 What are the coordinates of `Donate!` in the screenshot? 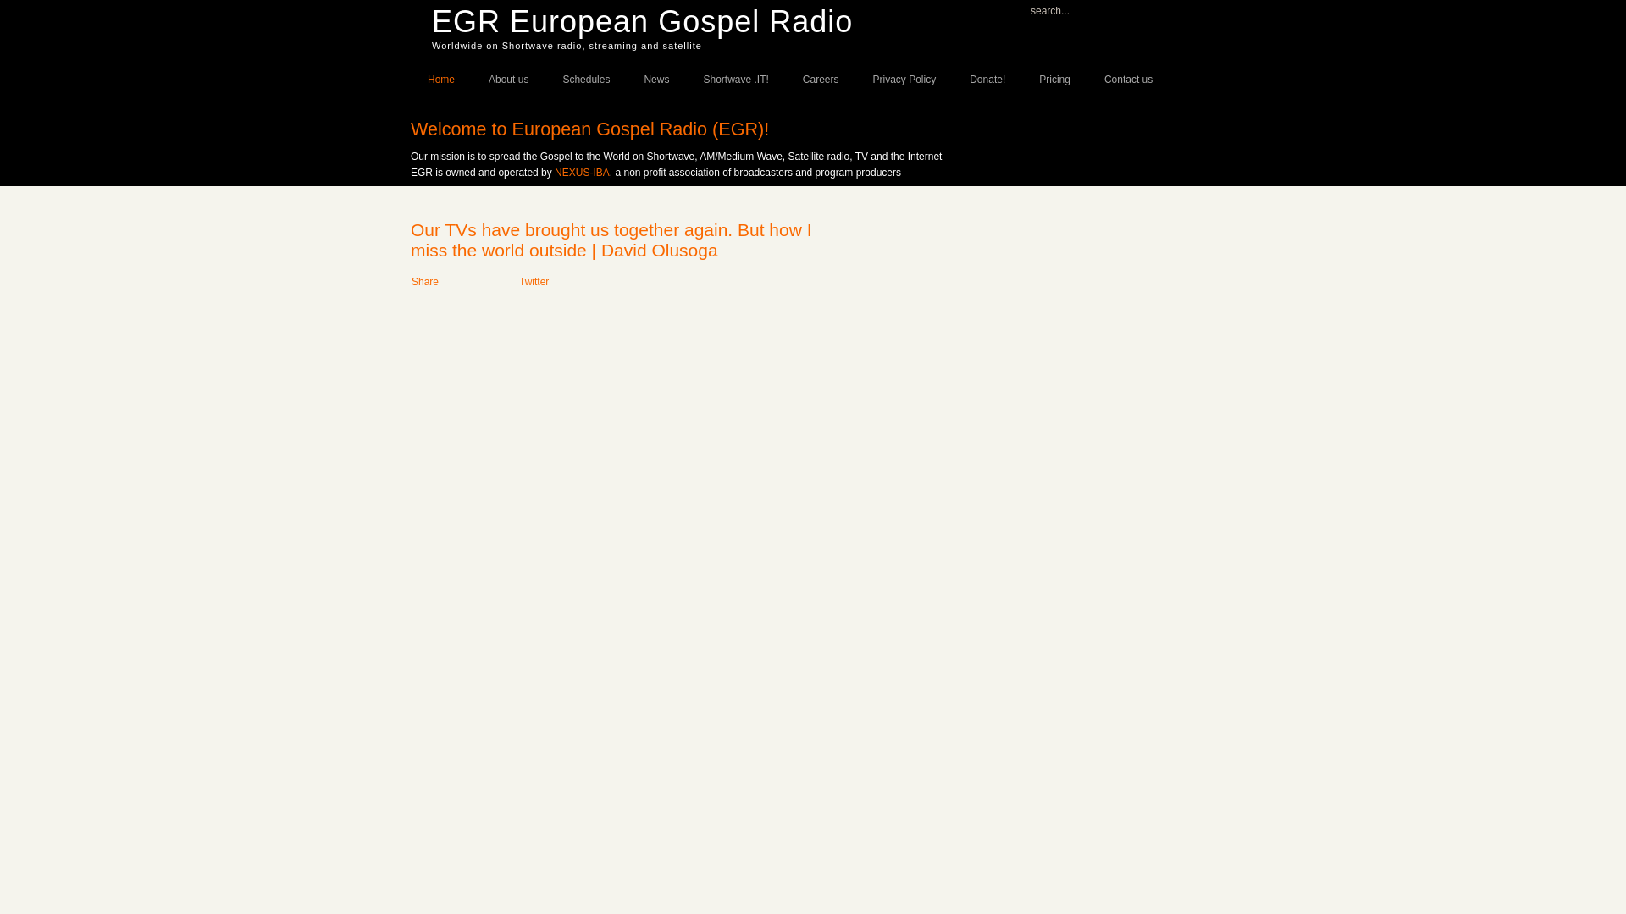 It's located at (987, 78).